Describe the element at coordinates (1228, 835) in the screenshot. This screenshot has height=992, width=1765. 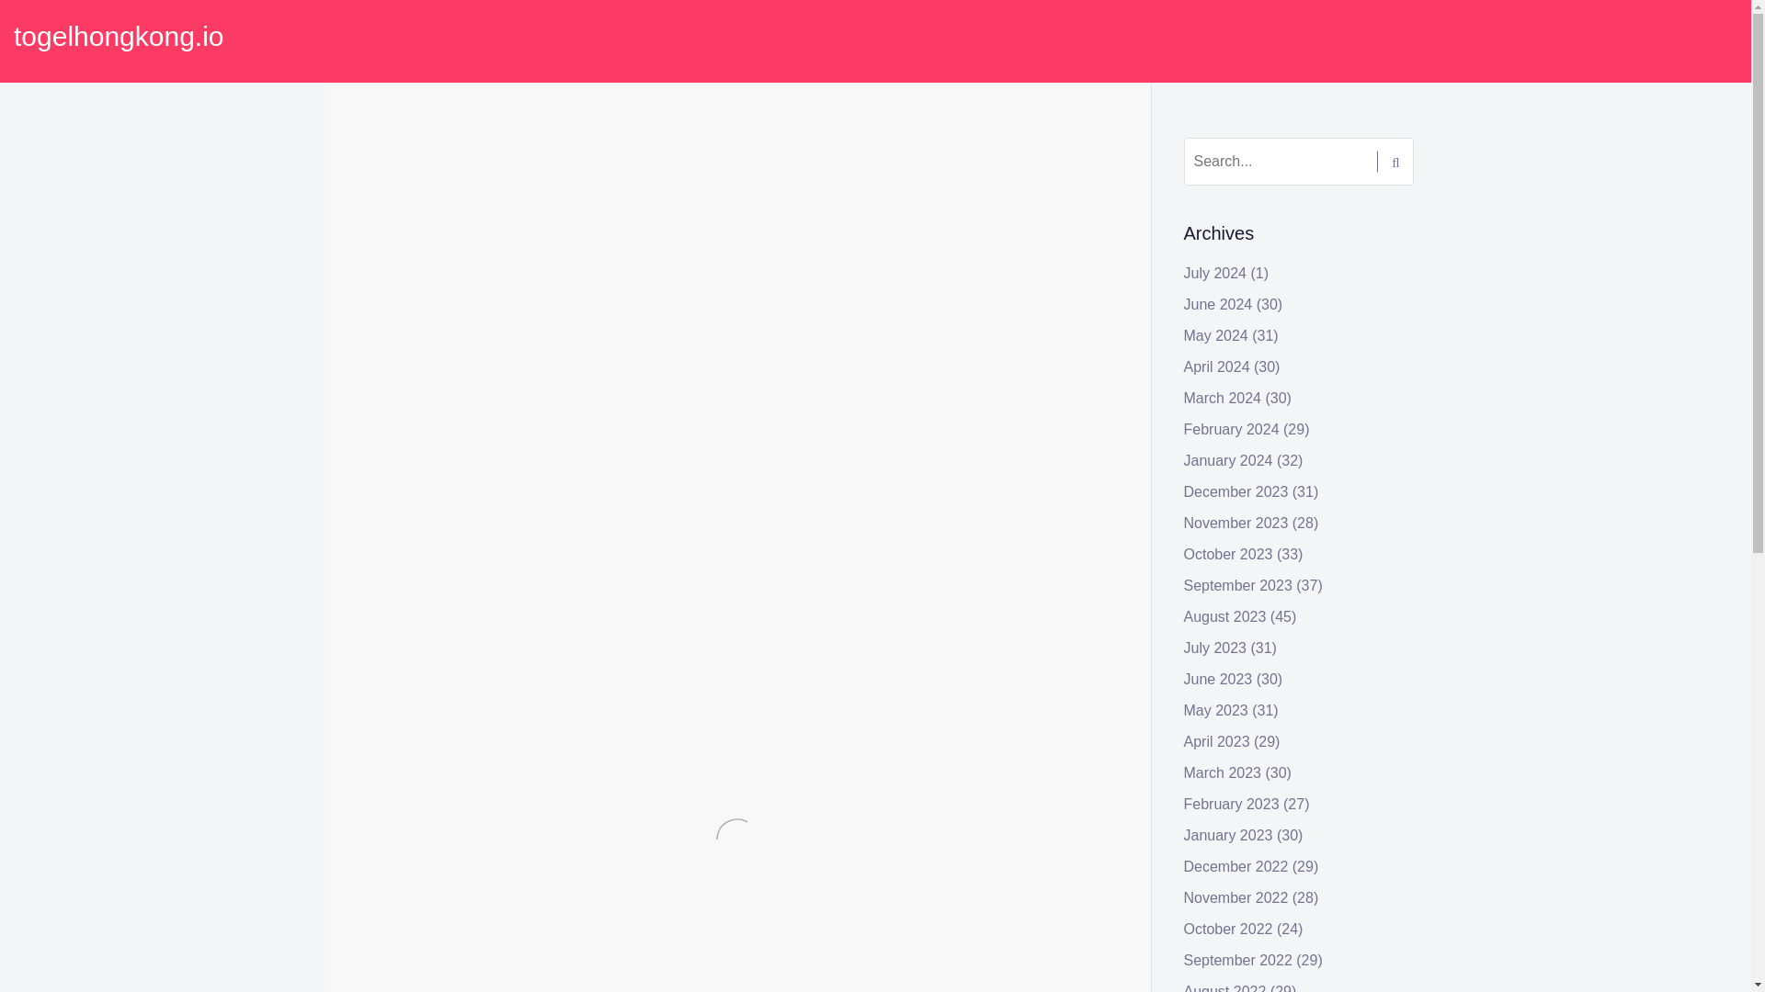
I see `January 2023` at that location.